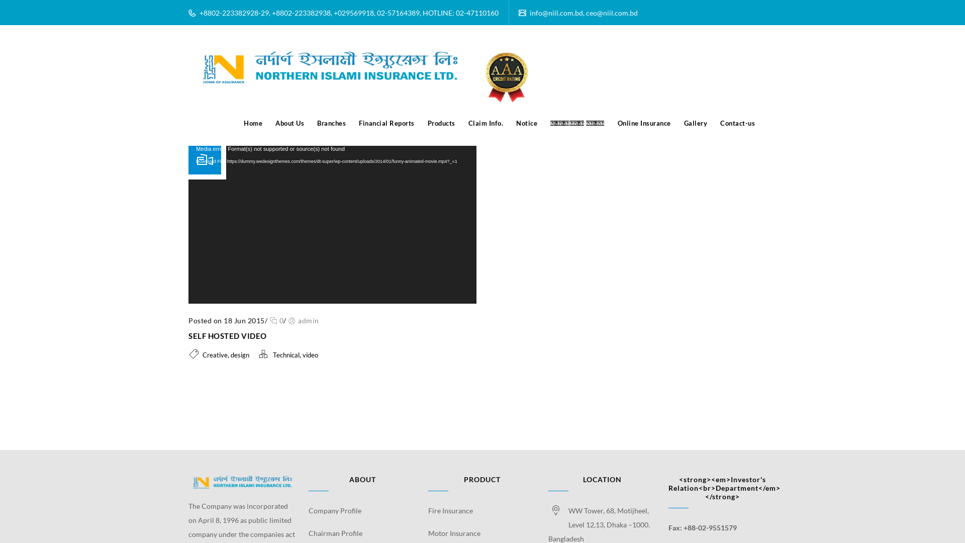  I want to click on Notice, so click(527, 123).